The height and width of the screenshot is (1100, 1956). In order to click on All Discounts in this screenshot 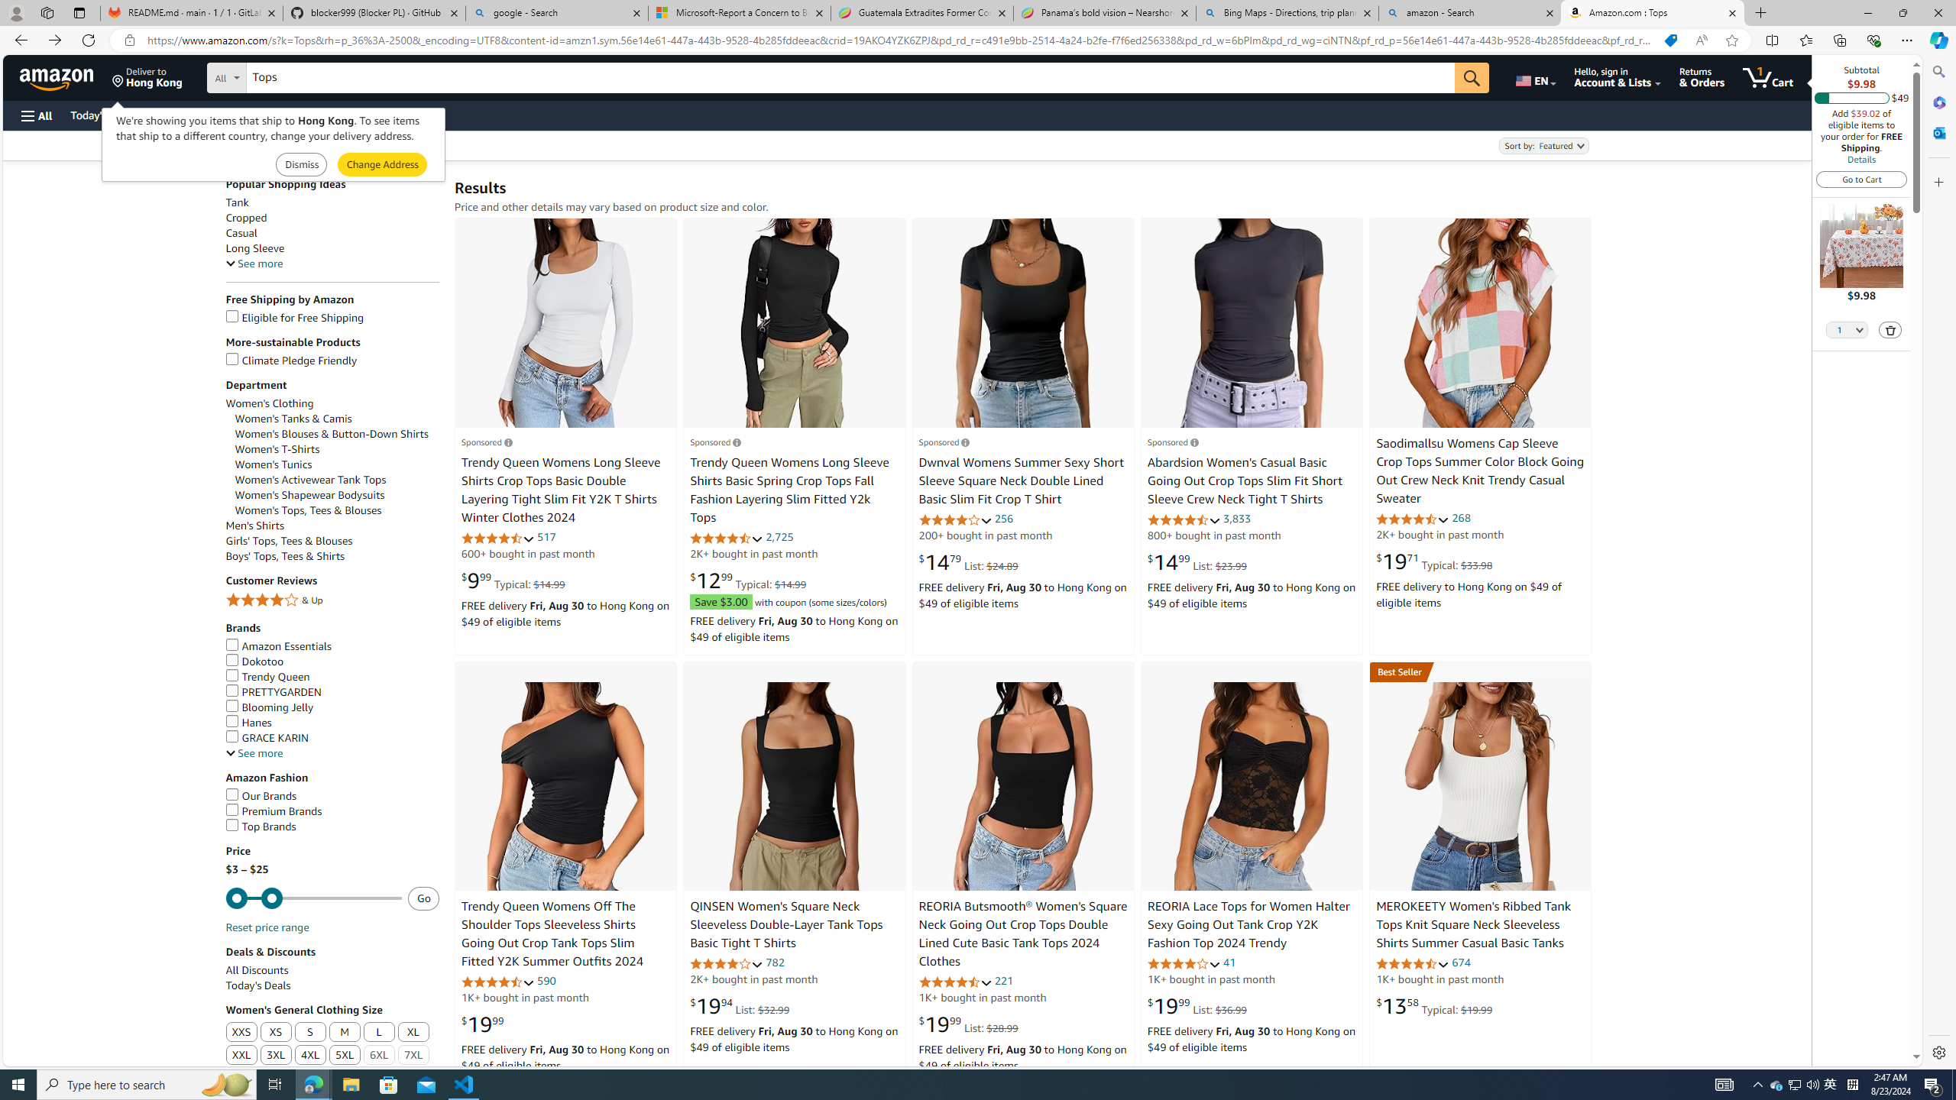, I will do `click(257, 970)`.